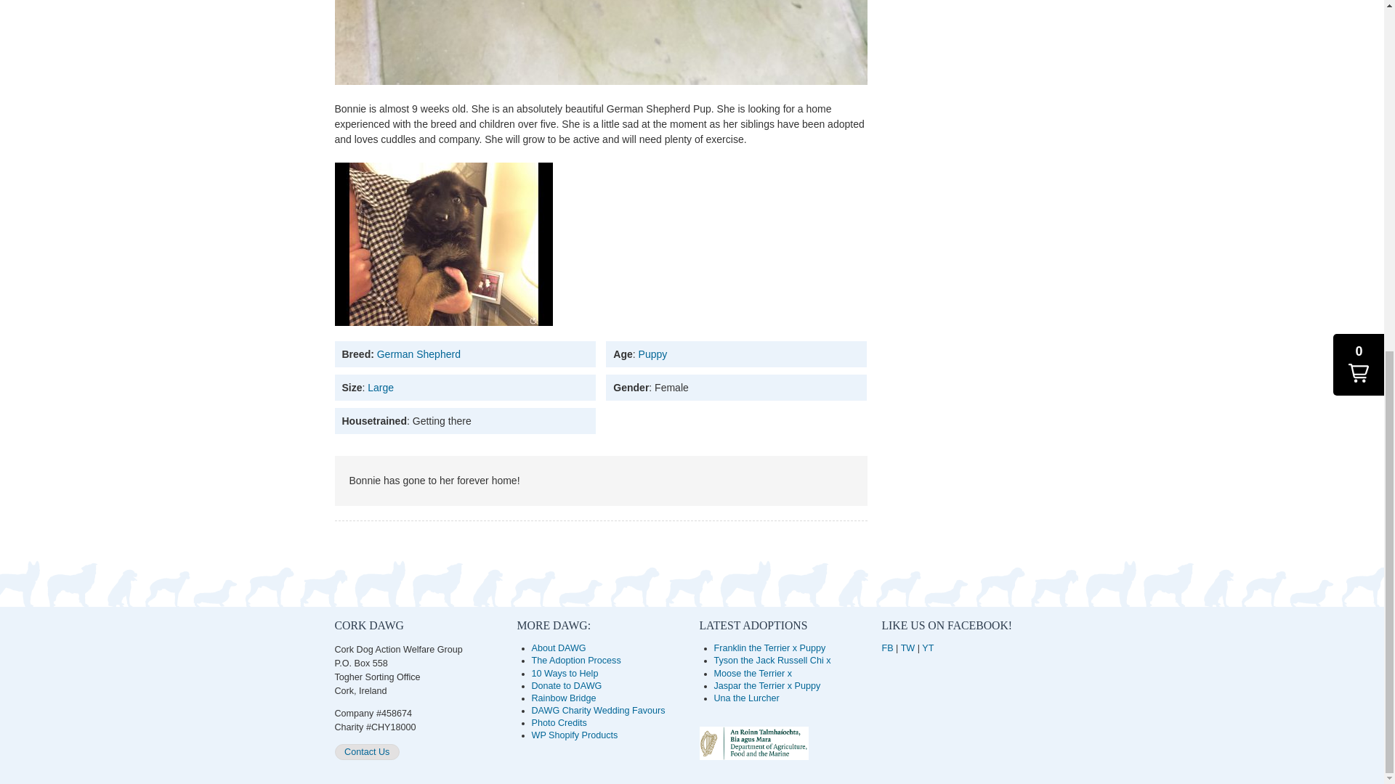 The height and width of the screenshot is (784, 1395). Describe the element at coordinates (575, 660) in the screenshot. I see `The Adoption Process` at that location.